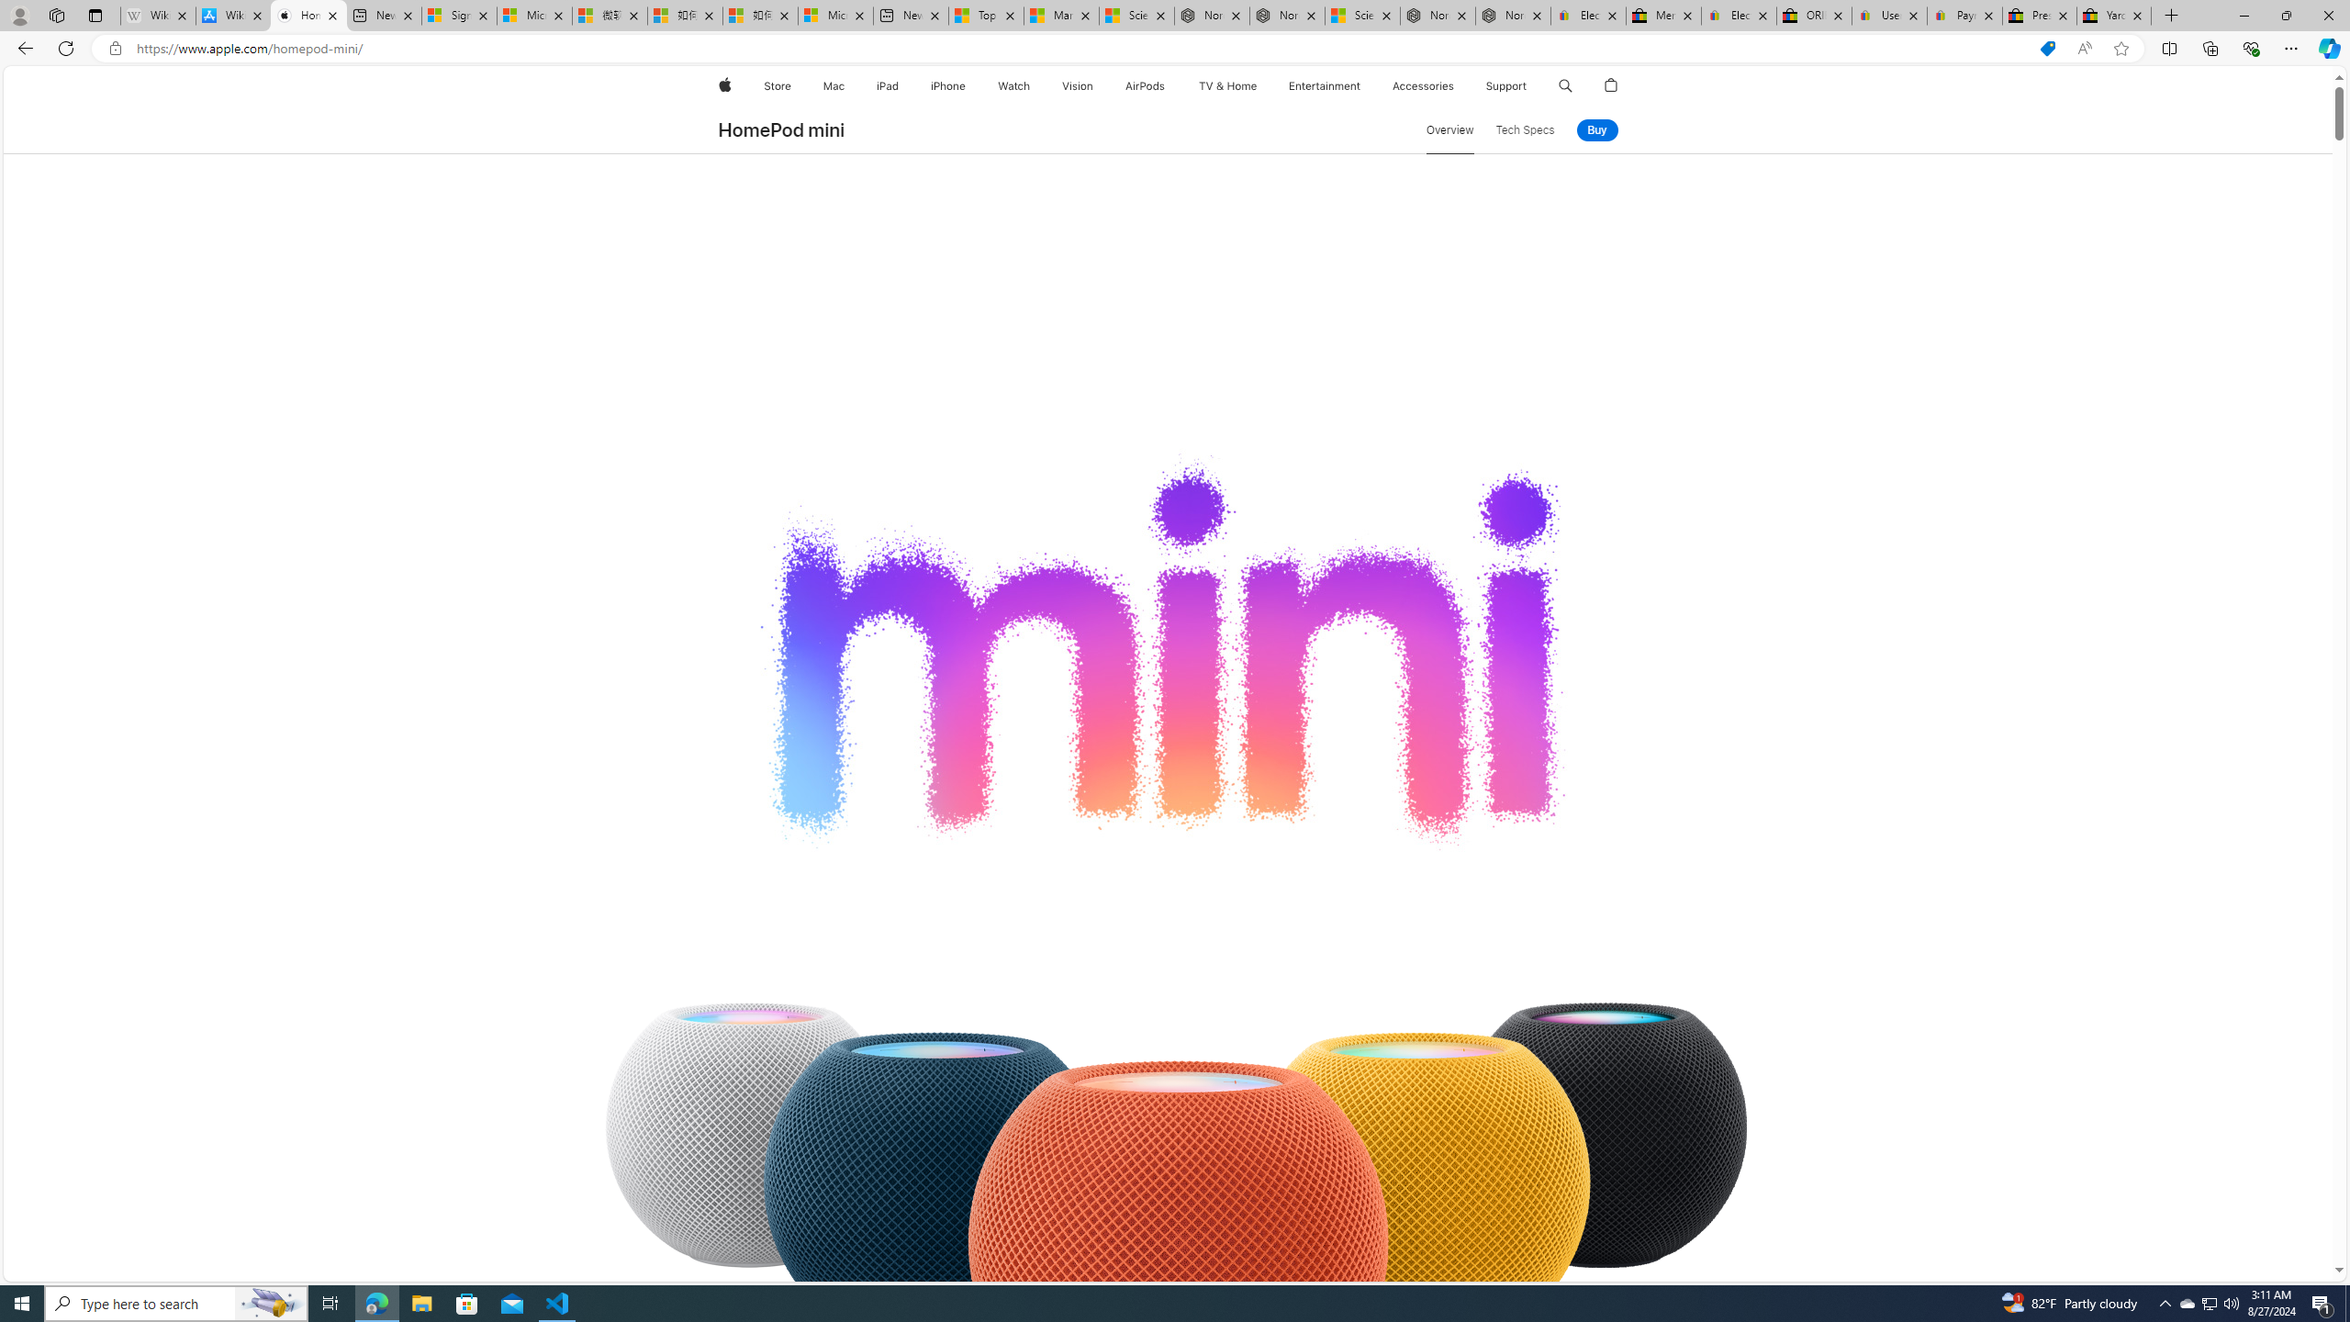  Describe the element at coordinates (889, 86) in the screenshot. I see `iPad` at that location.